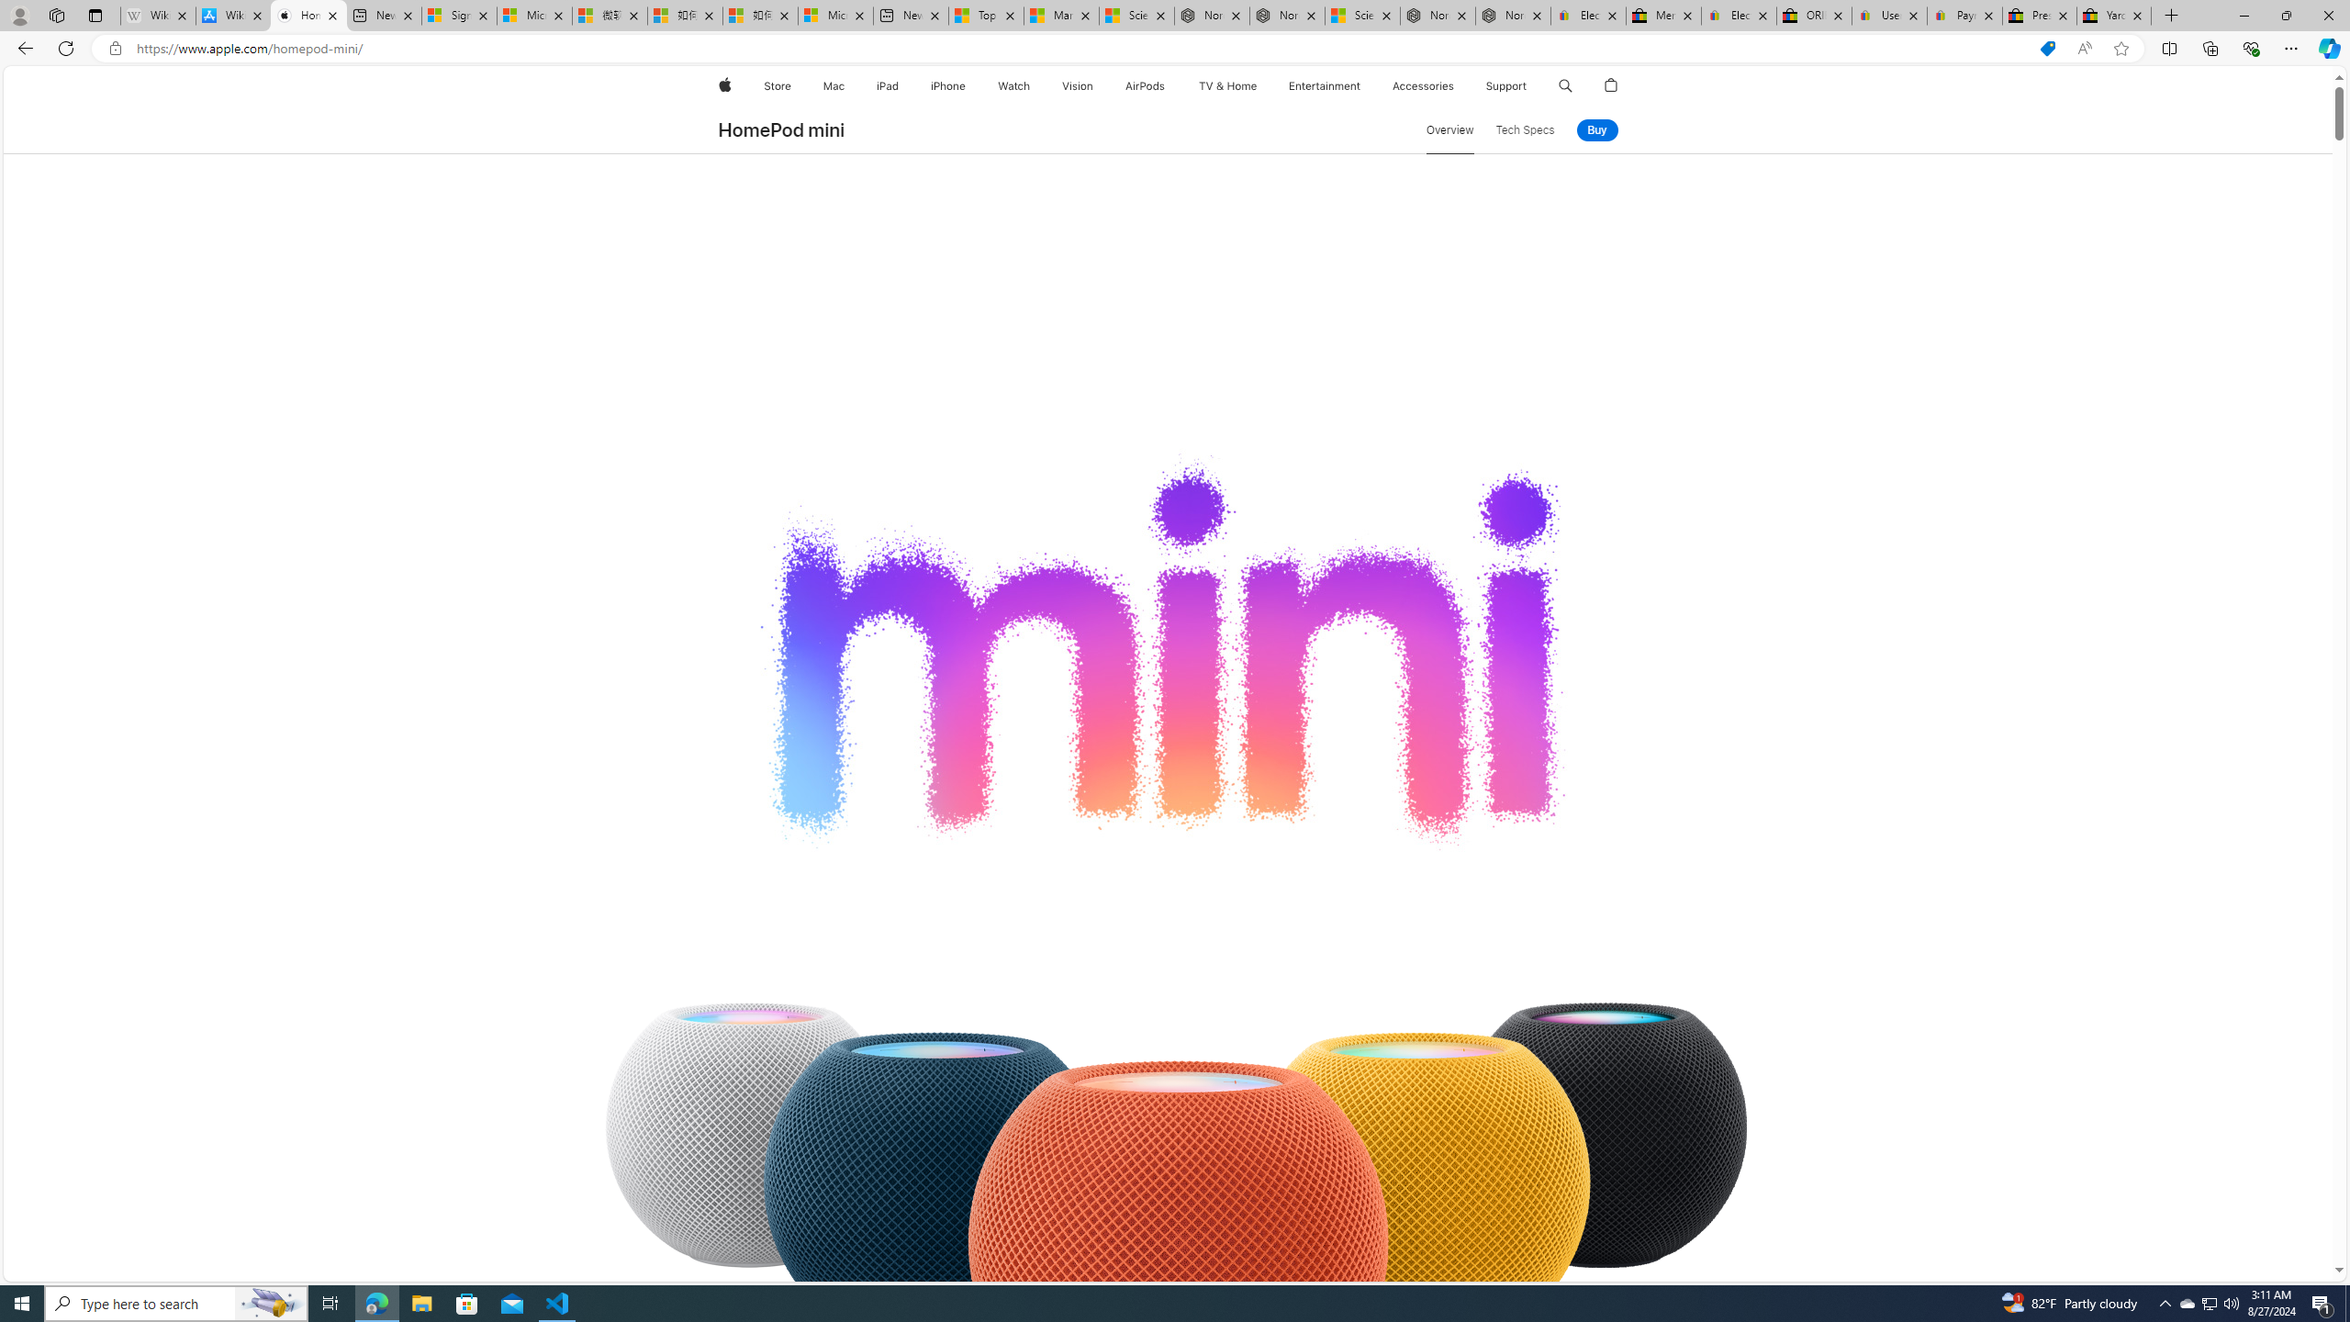  Describe the element at coordinates (889, 86) in the screenshot. I see `iPad` at that location.